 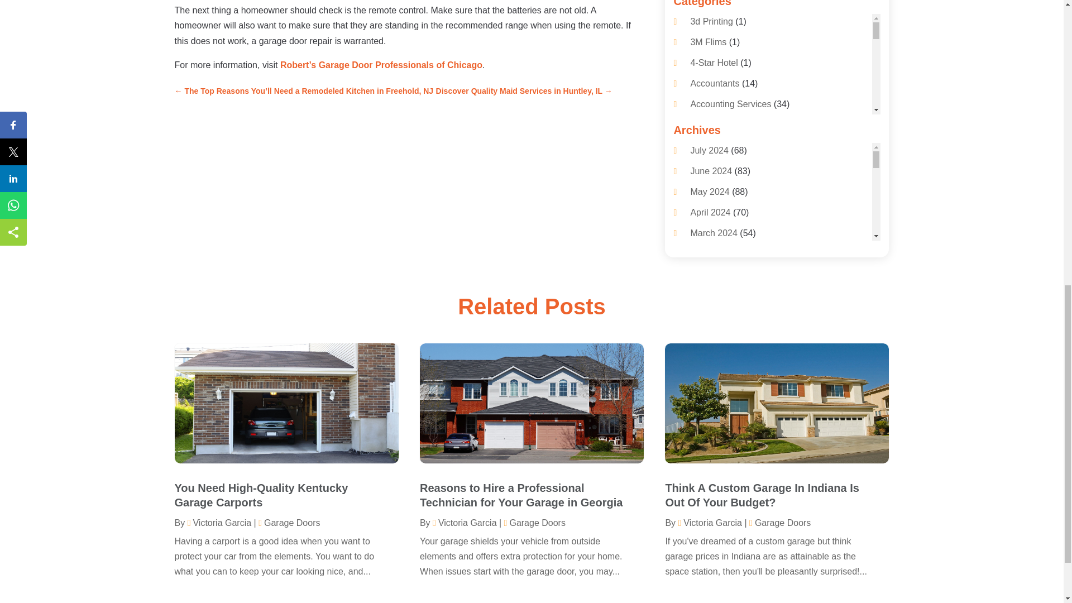 What do you see at coordinates (708, 270) in the screenshot?
I see `Agencies` at bounding box center [708, 270].